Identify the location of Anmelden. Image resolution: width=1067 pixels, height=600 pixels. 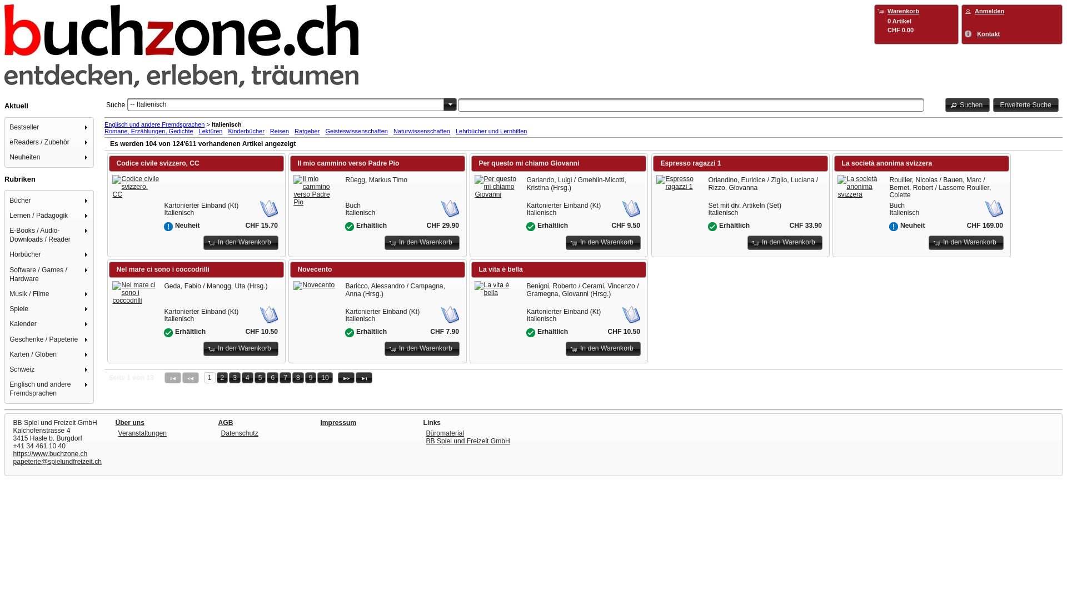
(989, 11).